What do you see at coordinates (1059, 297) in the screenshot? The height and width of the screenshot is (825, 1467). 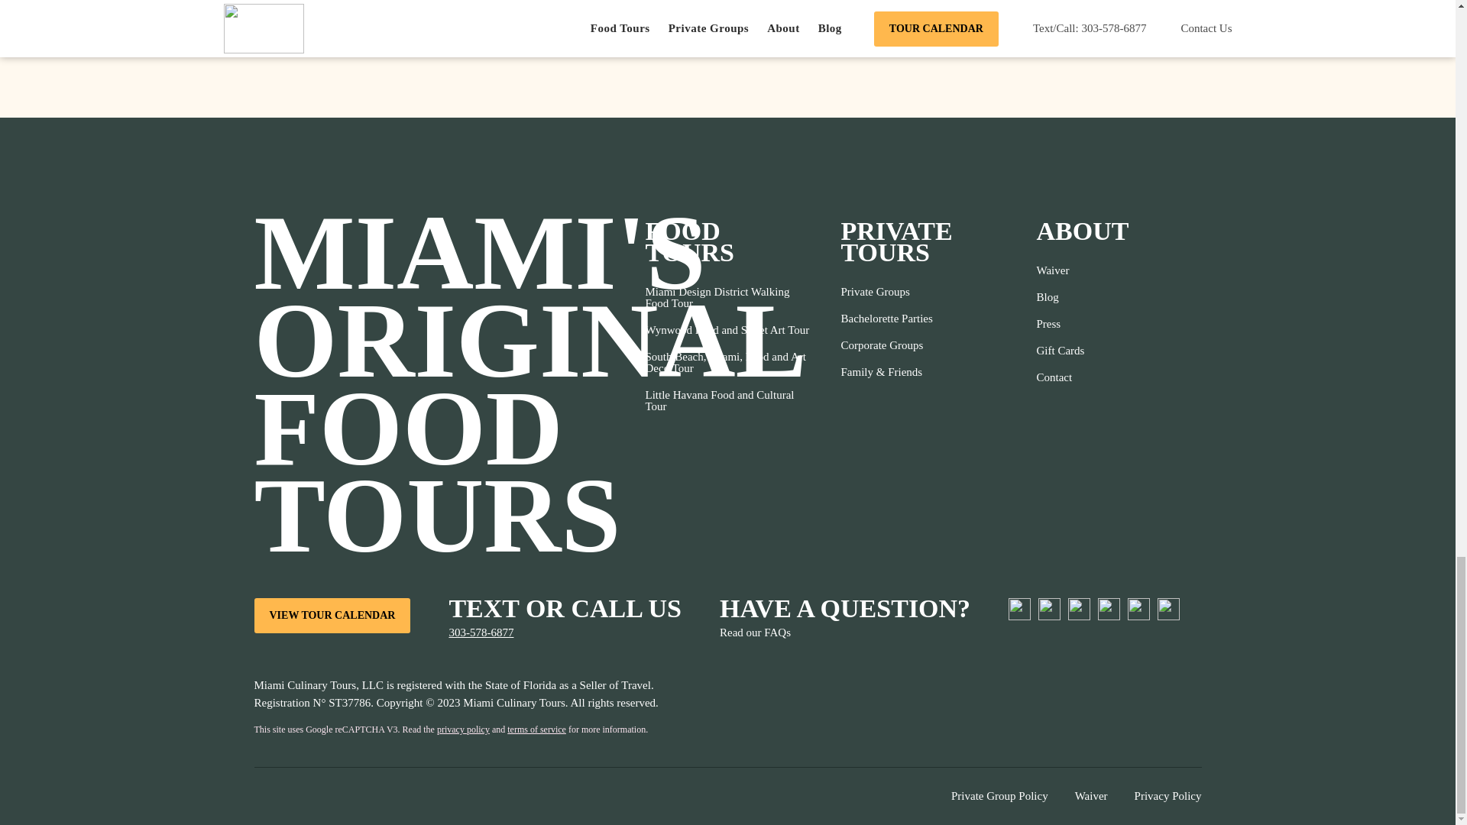 I see `Blog` at bounding box center [1059, 297].